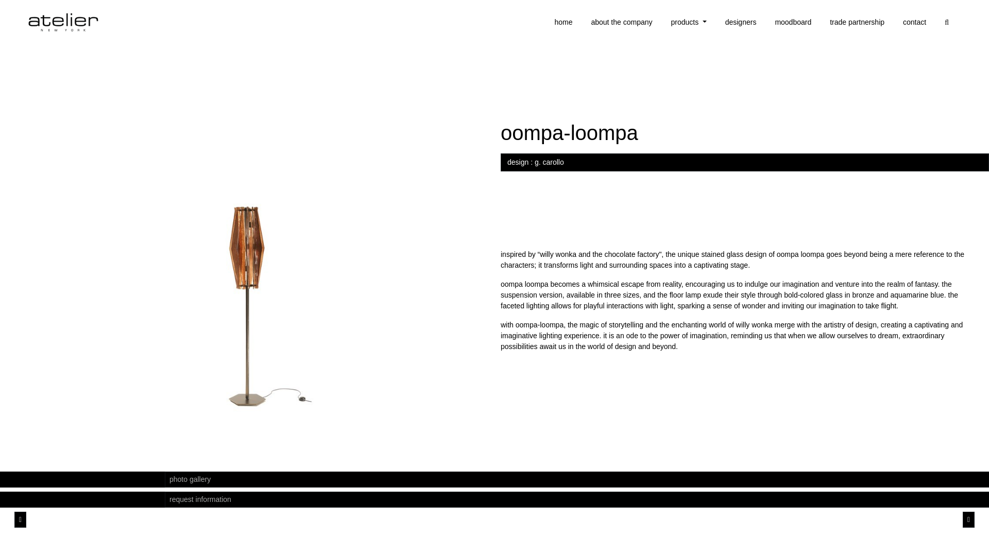  What do you see at coordinates (792, 23) in the screenshot?
I see `moodboard` at bounding box center [792, 23].